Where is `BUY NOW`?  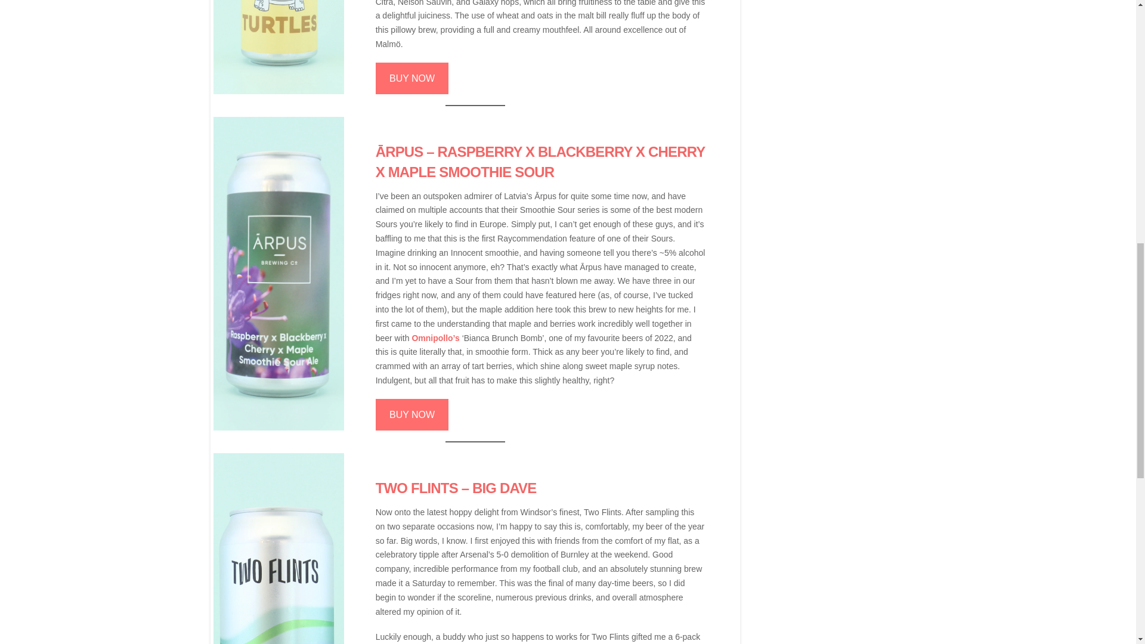 BUY NOW is located at coordinates (411, 78).